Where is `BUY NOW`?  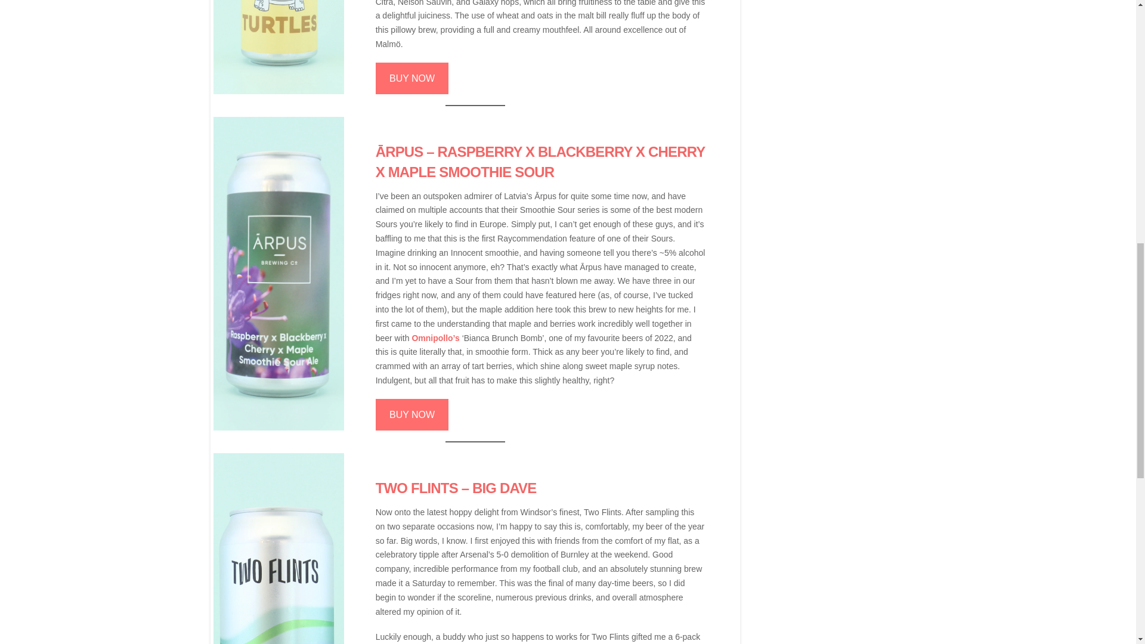 BUY NOW is located at coordinates (411, 78).